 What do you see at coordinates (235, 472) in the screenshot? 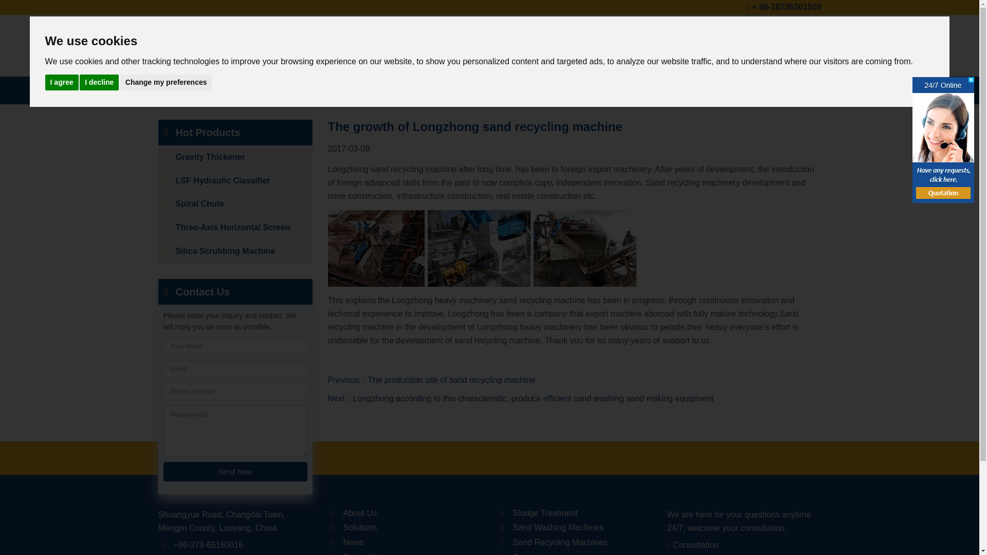
I see `Send Now` at bounding box center [235, 472].